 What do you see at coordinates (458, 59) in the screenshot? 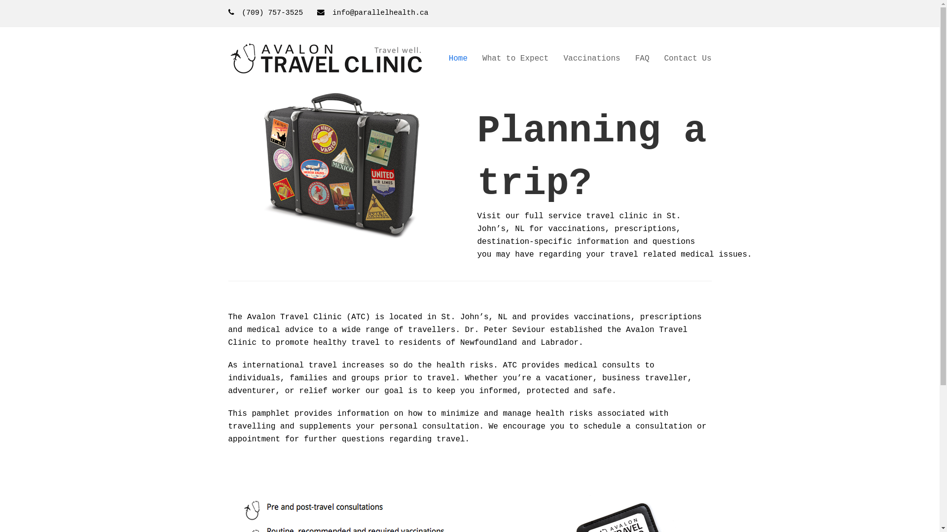
I see `Home` at bounding box center [458, 59].